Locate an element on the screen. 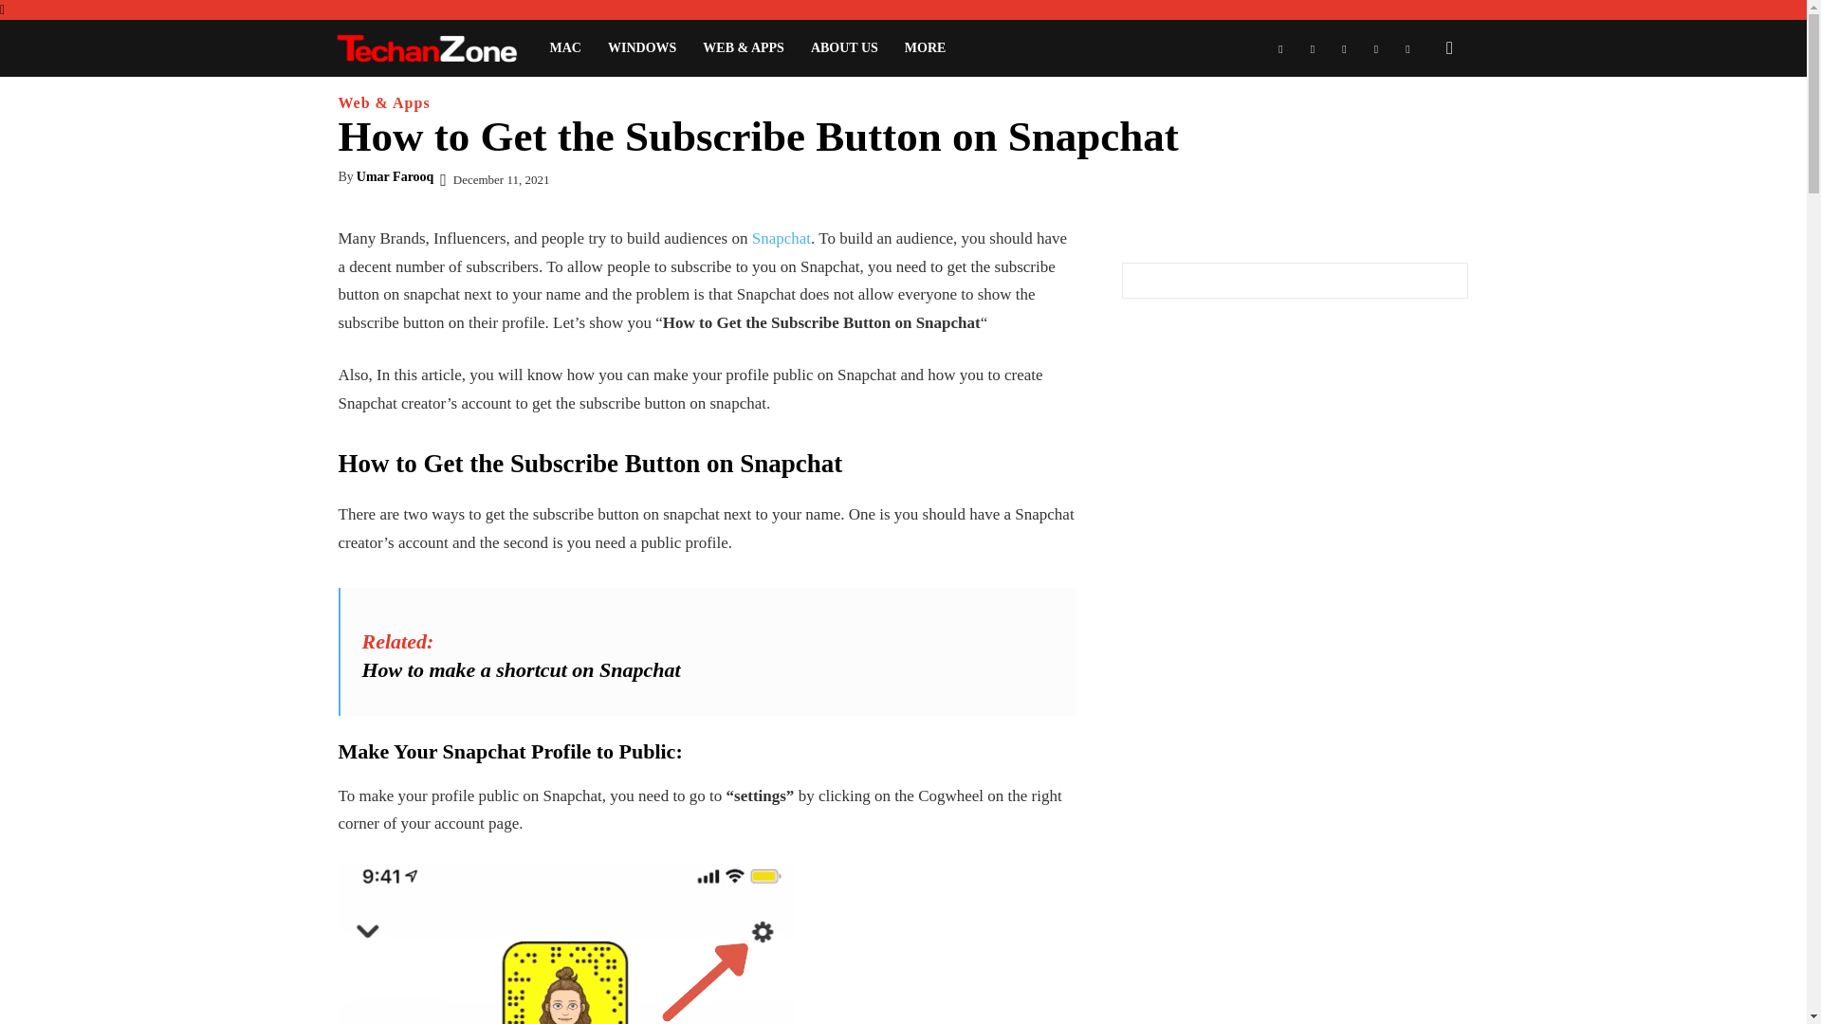  Umar Farooq is located at coordinates (395, 176).